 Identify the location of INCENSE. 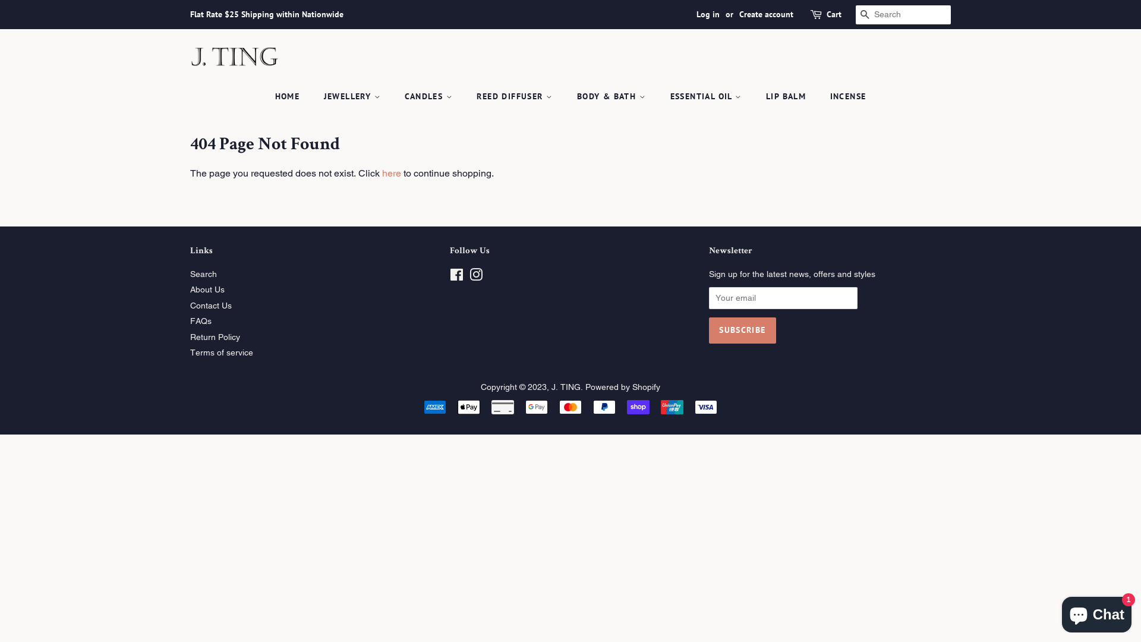
(844, 97).